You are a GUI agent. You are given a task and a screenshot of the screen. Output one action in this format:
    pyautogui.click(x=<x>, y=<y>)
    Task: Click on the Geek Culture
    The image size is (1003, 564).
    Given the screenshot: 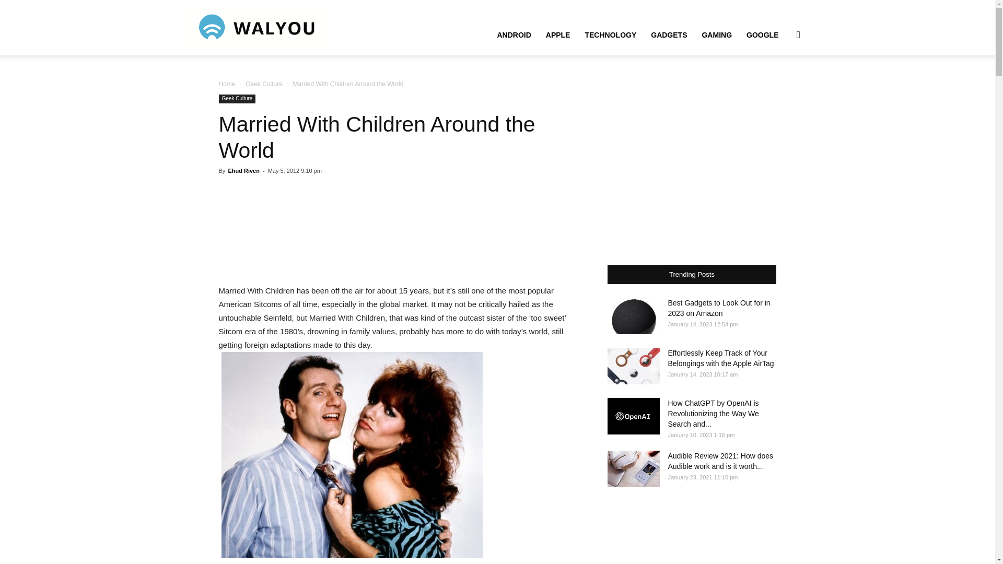 What is the action you would take?
    pyautogui.click(x=237, y=99)
    